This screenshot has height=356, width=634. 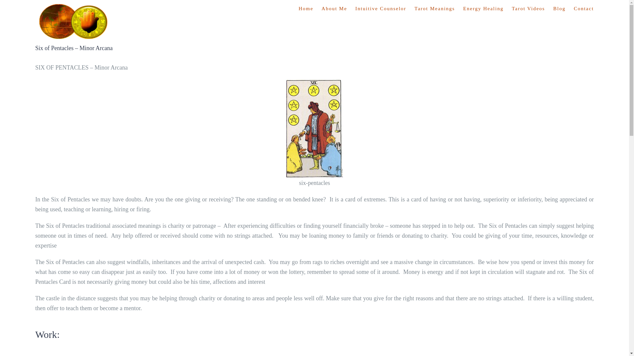 I want to click on Home, so click(x=306, y=9).